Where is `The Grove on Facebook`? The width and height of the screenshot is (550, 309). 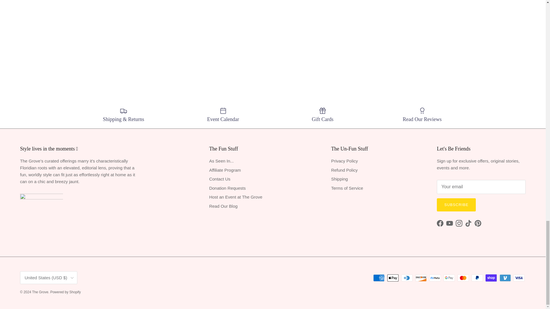 The Grove on Facebook is located at coordinates (440, 223).